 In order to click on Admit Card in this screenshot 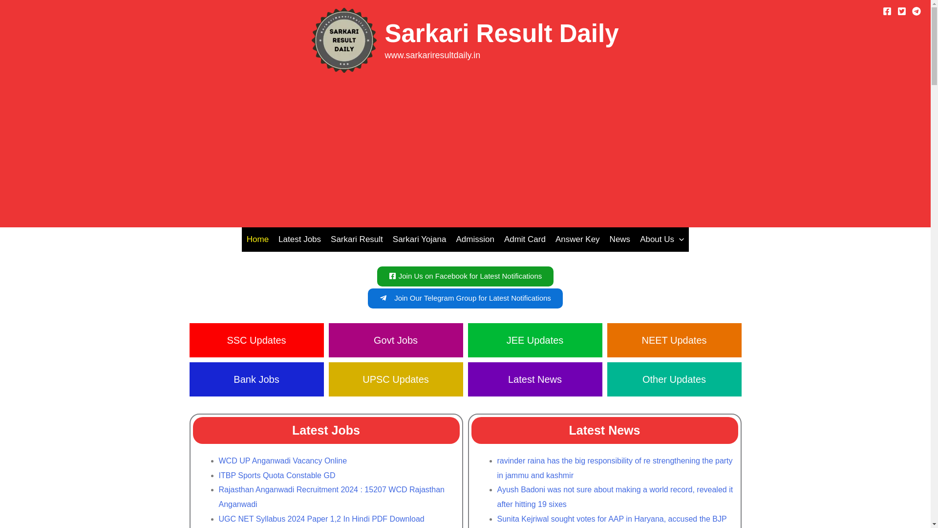, I will do `click(525, 240)`.